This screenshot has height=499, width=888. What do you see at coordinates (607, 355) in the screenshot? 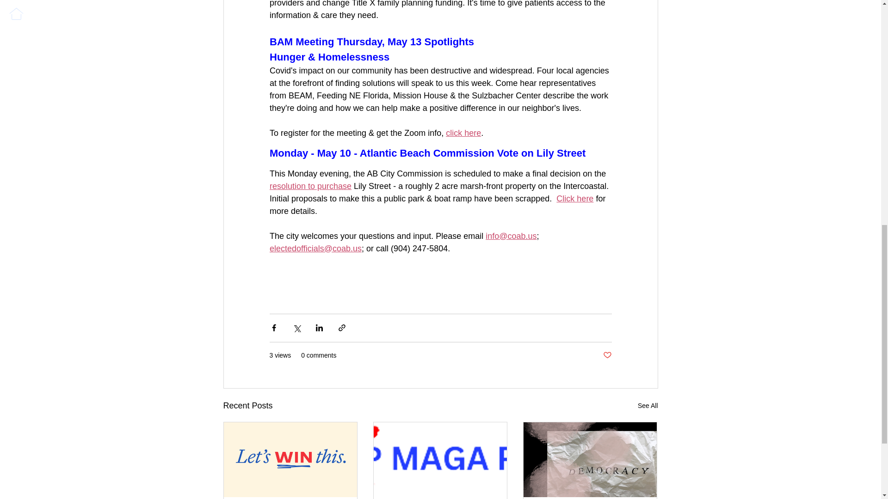
I see `Post not marked as liked` at bounding box center [607, 355].